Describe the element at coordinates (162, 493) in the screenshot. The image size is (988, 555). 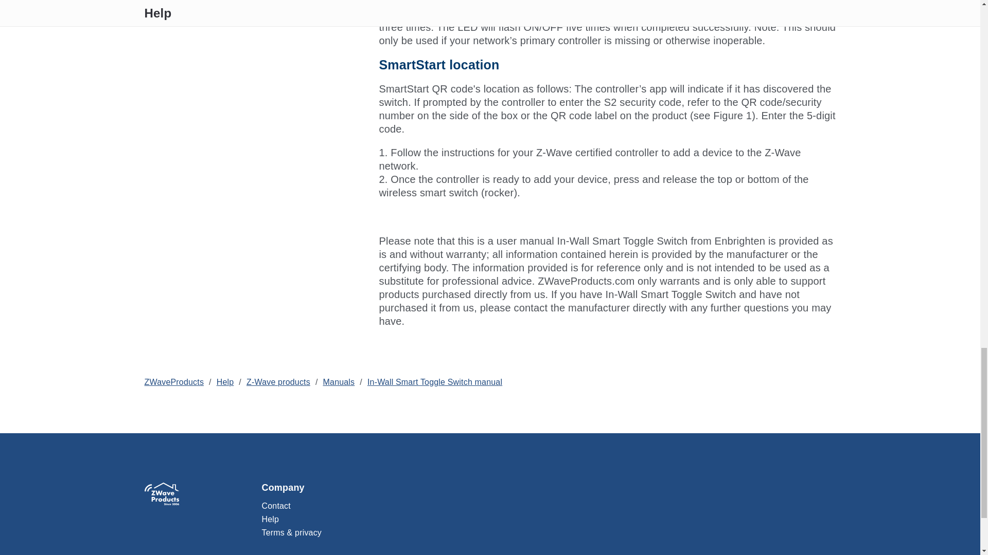
I see `zwaveproducts` at that location.